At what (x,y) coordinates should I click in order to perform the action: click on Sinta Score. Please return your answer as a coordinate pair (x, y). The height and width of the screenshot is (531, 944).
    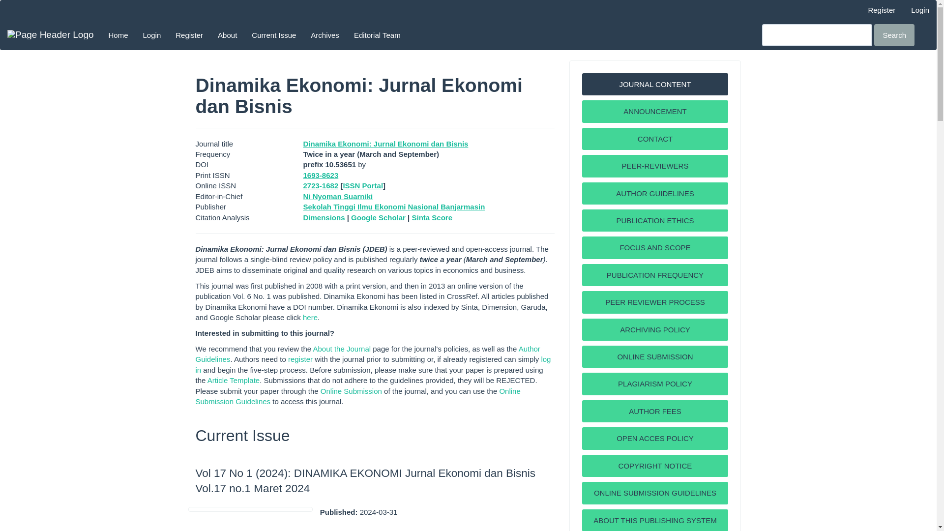
    Looking at the image, I should click on (432, 217).